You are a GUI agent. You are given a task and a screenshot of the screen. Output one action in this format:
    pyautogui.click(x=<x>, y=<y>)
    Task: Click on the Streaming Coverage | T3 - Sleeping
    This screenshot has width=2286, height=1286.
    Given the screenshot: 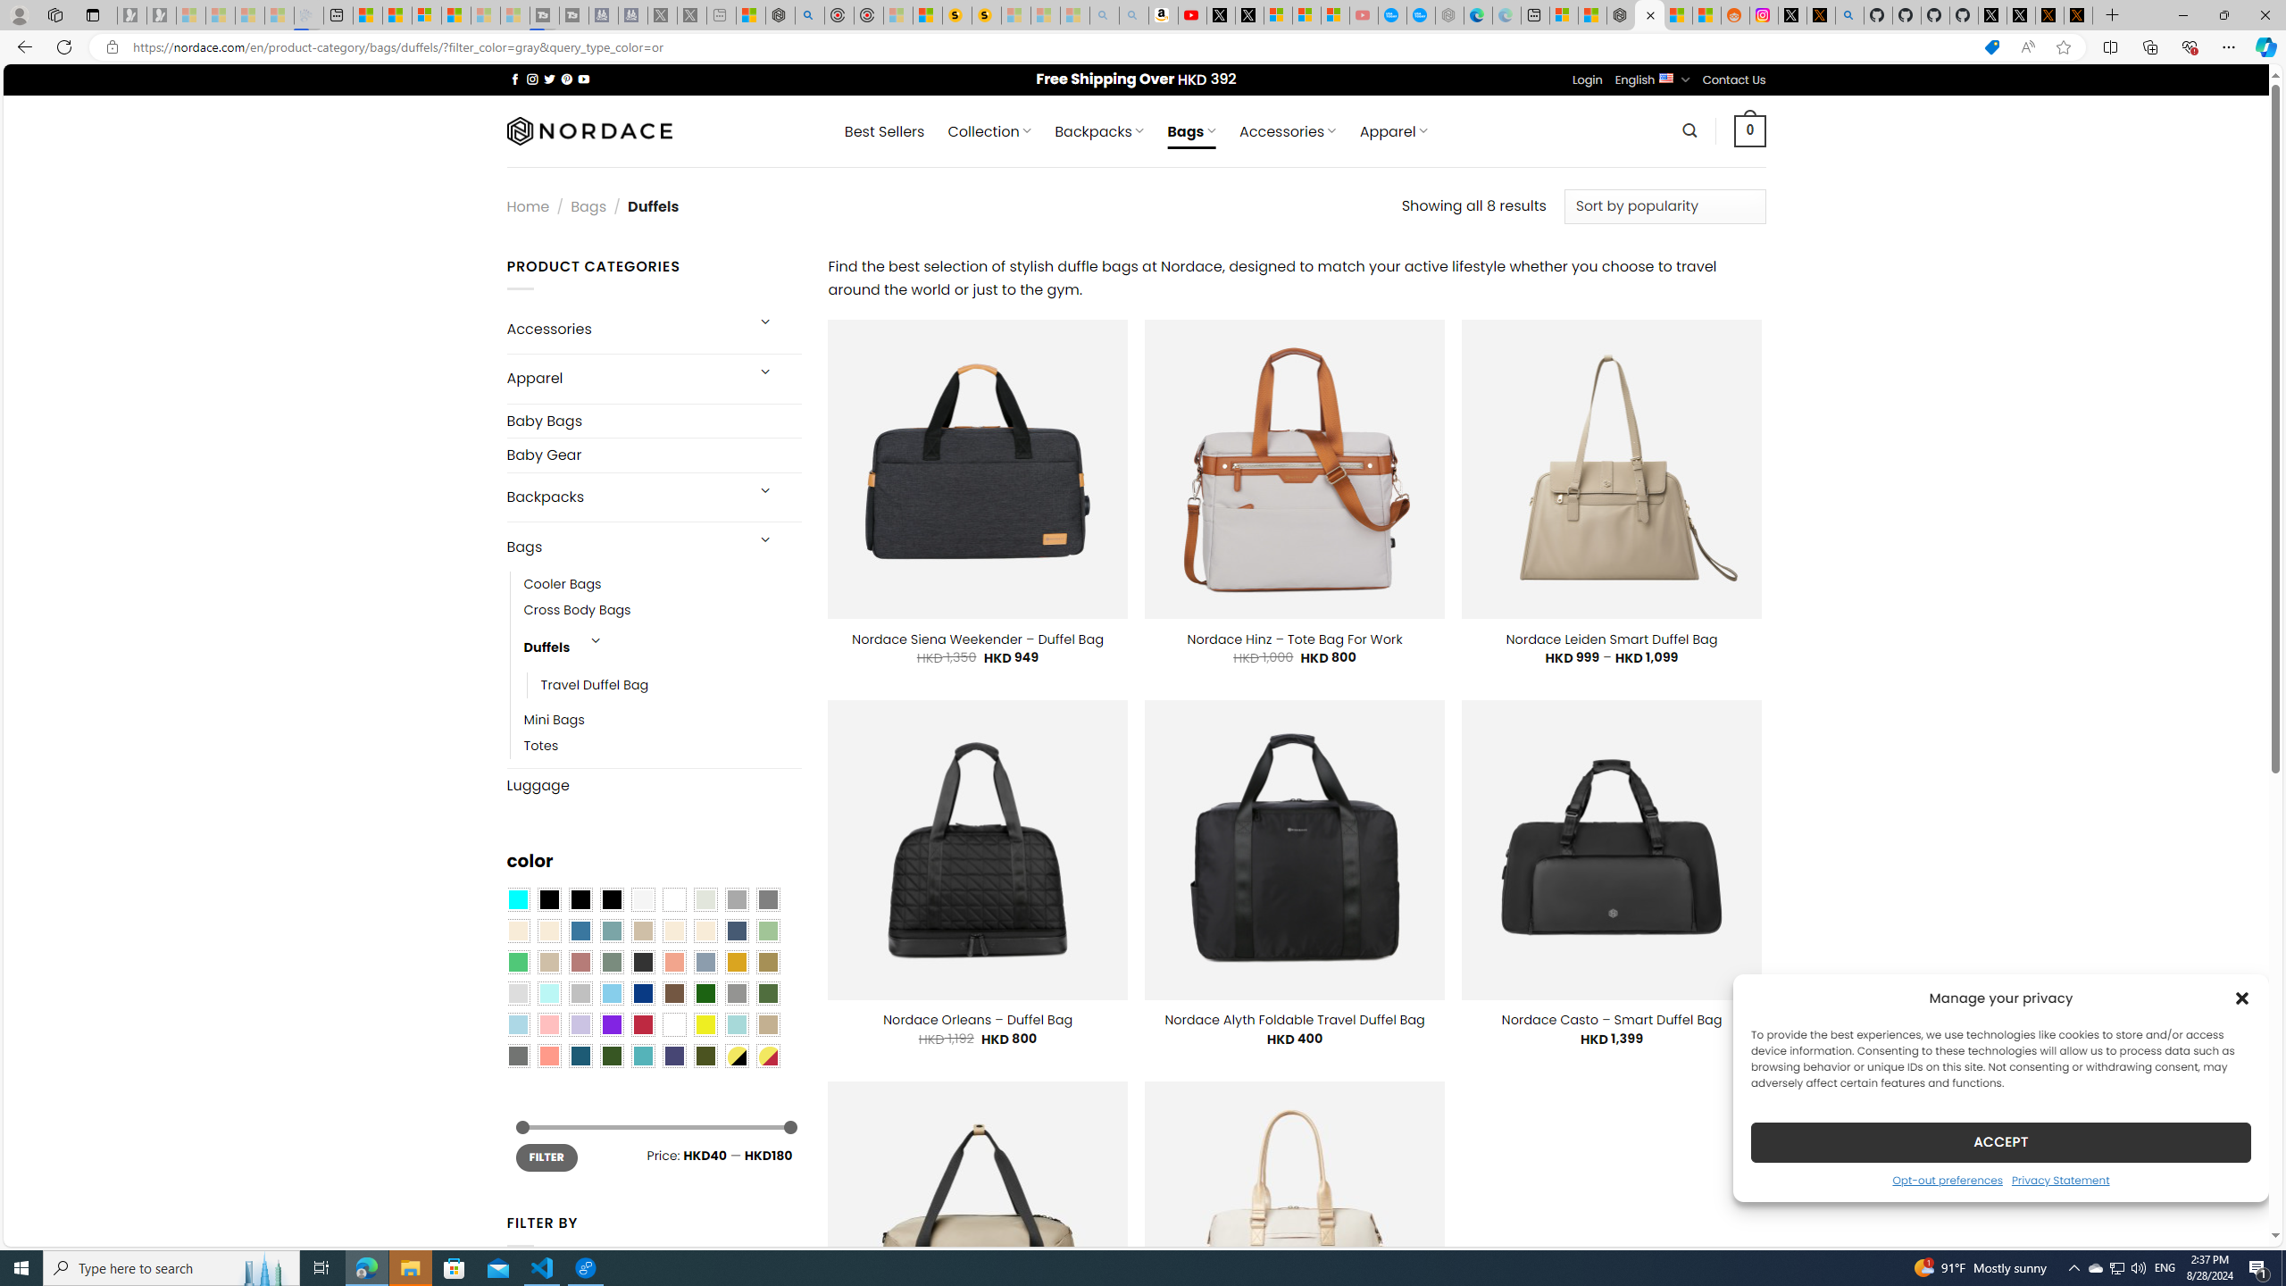 What is the action you would take?
    pyautogui.click(x=545, y=15)
    